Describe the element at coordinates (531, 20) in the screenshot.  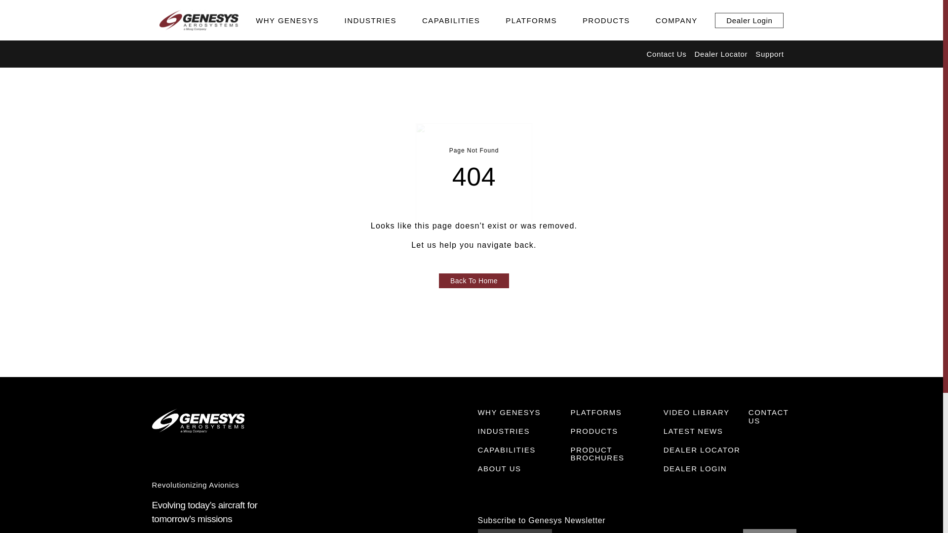
I see `PLATFORMS` at that location.